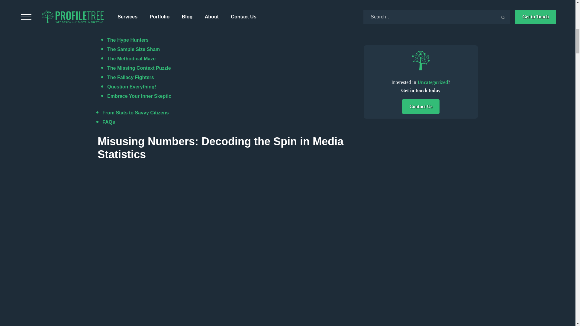  Describe the element at coordinates (130, 77) in the screenshot. I see `The Fallacy Fighters` at that location.